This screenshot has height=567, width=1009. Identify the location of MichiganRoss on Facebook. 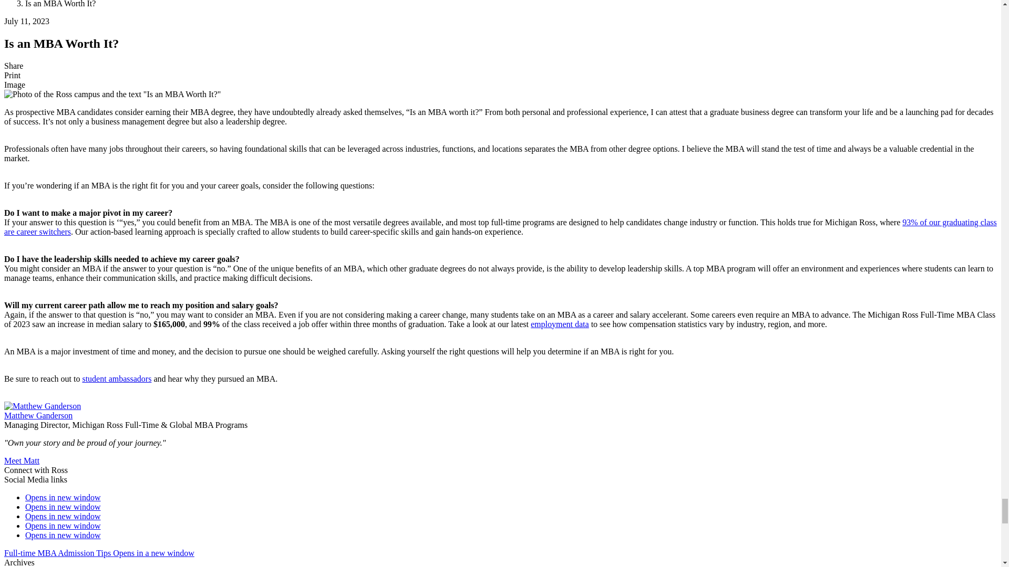
(63, 497).